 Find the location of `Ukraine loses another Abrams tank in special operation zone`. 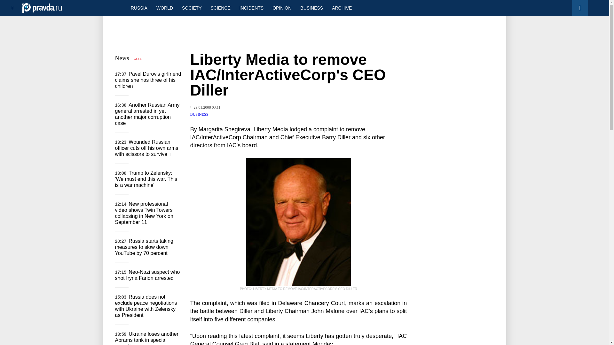

Ukraine loses another Abrams tank in special operation zone is located at coordinates (147, 338).